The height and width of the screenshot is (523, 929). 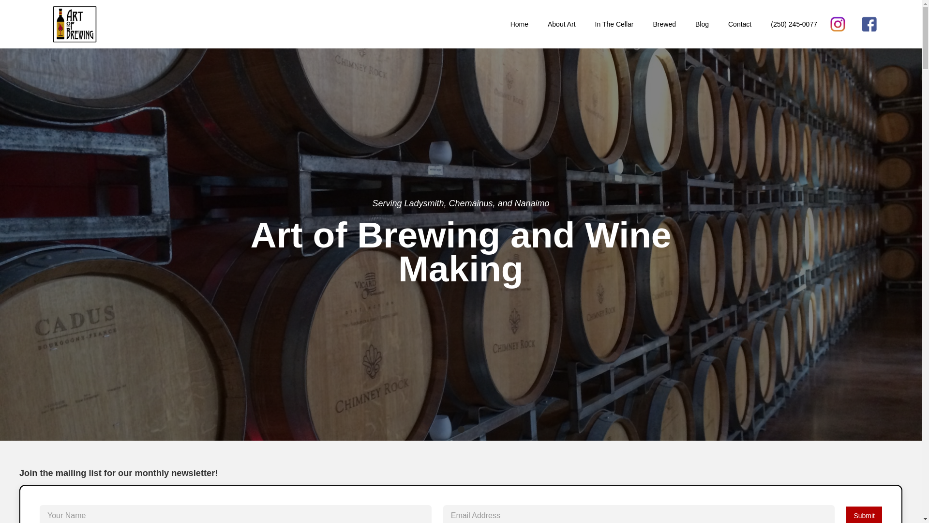 What do you see at coordinates (520, 24) in the screenshot?
I see `Home` at bounding box center [520, 24].